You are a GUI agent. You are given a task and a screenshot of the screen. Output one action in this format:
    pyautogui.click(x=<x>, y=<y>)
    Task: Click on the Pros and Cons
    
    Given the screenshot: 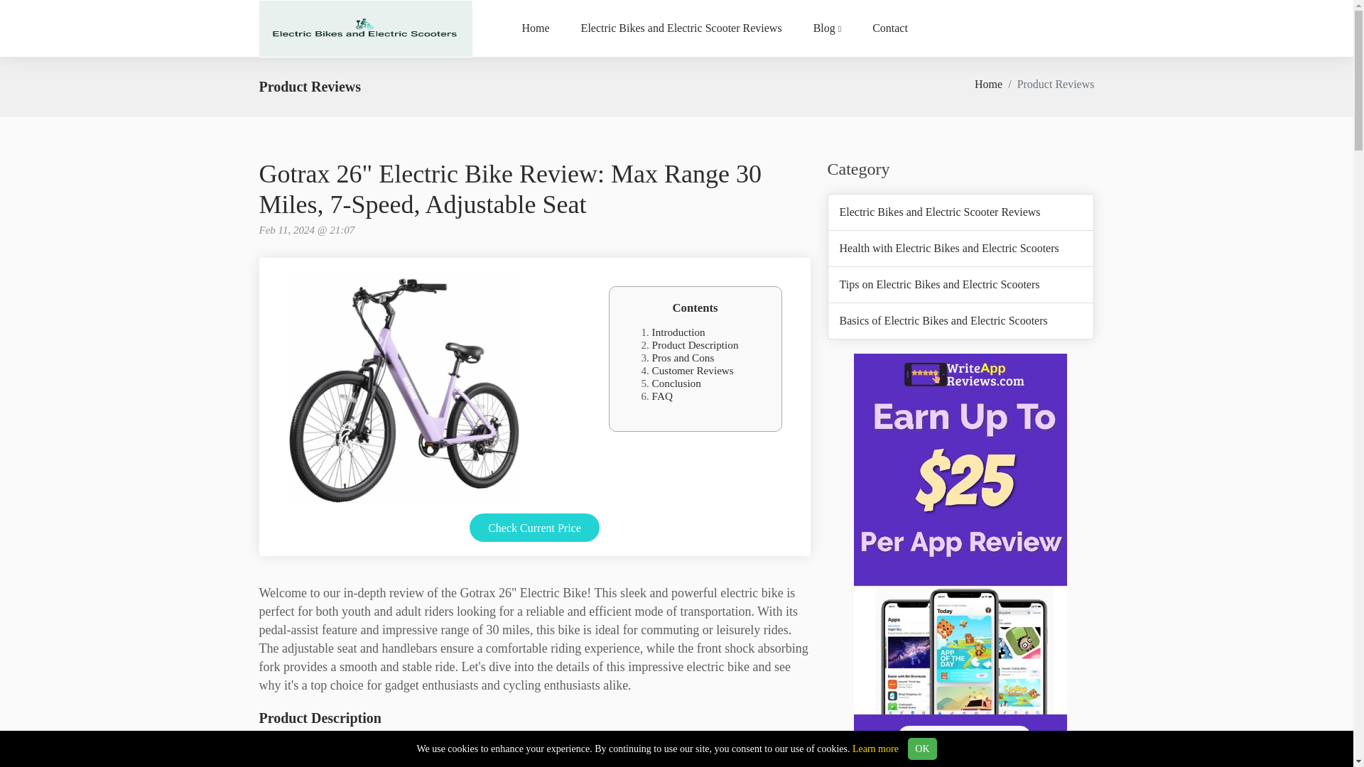 What is the action you would take?
    pyautogui.click(x=683, y=357)
    